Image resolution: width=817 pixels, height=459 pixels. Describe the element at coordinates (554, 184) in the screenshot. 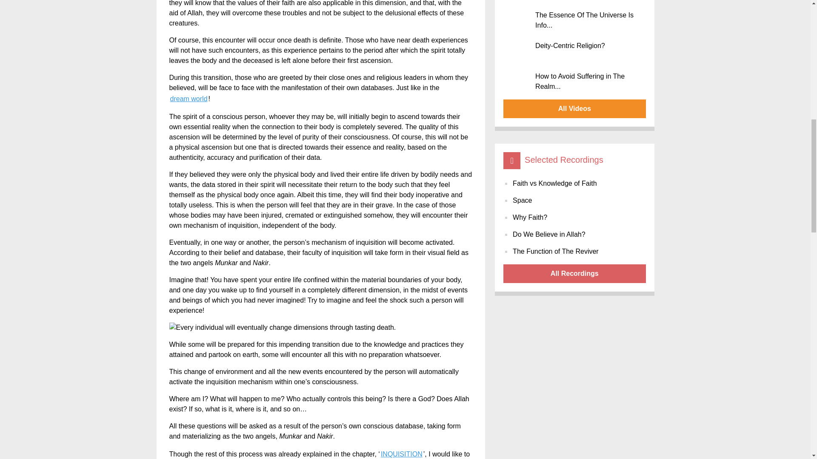

I see `Faith vs Knowledge of Faith` at that location.